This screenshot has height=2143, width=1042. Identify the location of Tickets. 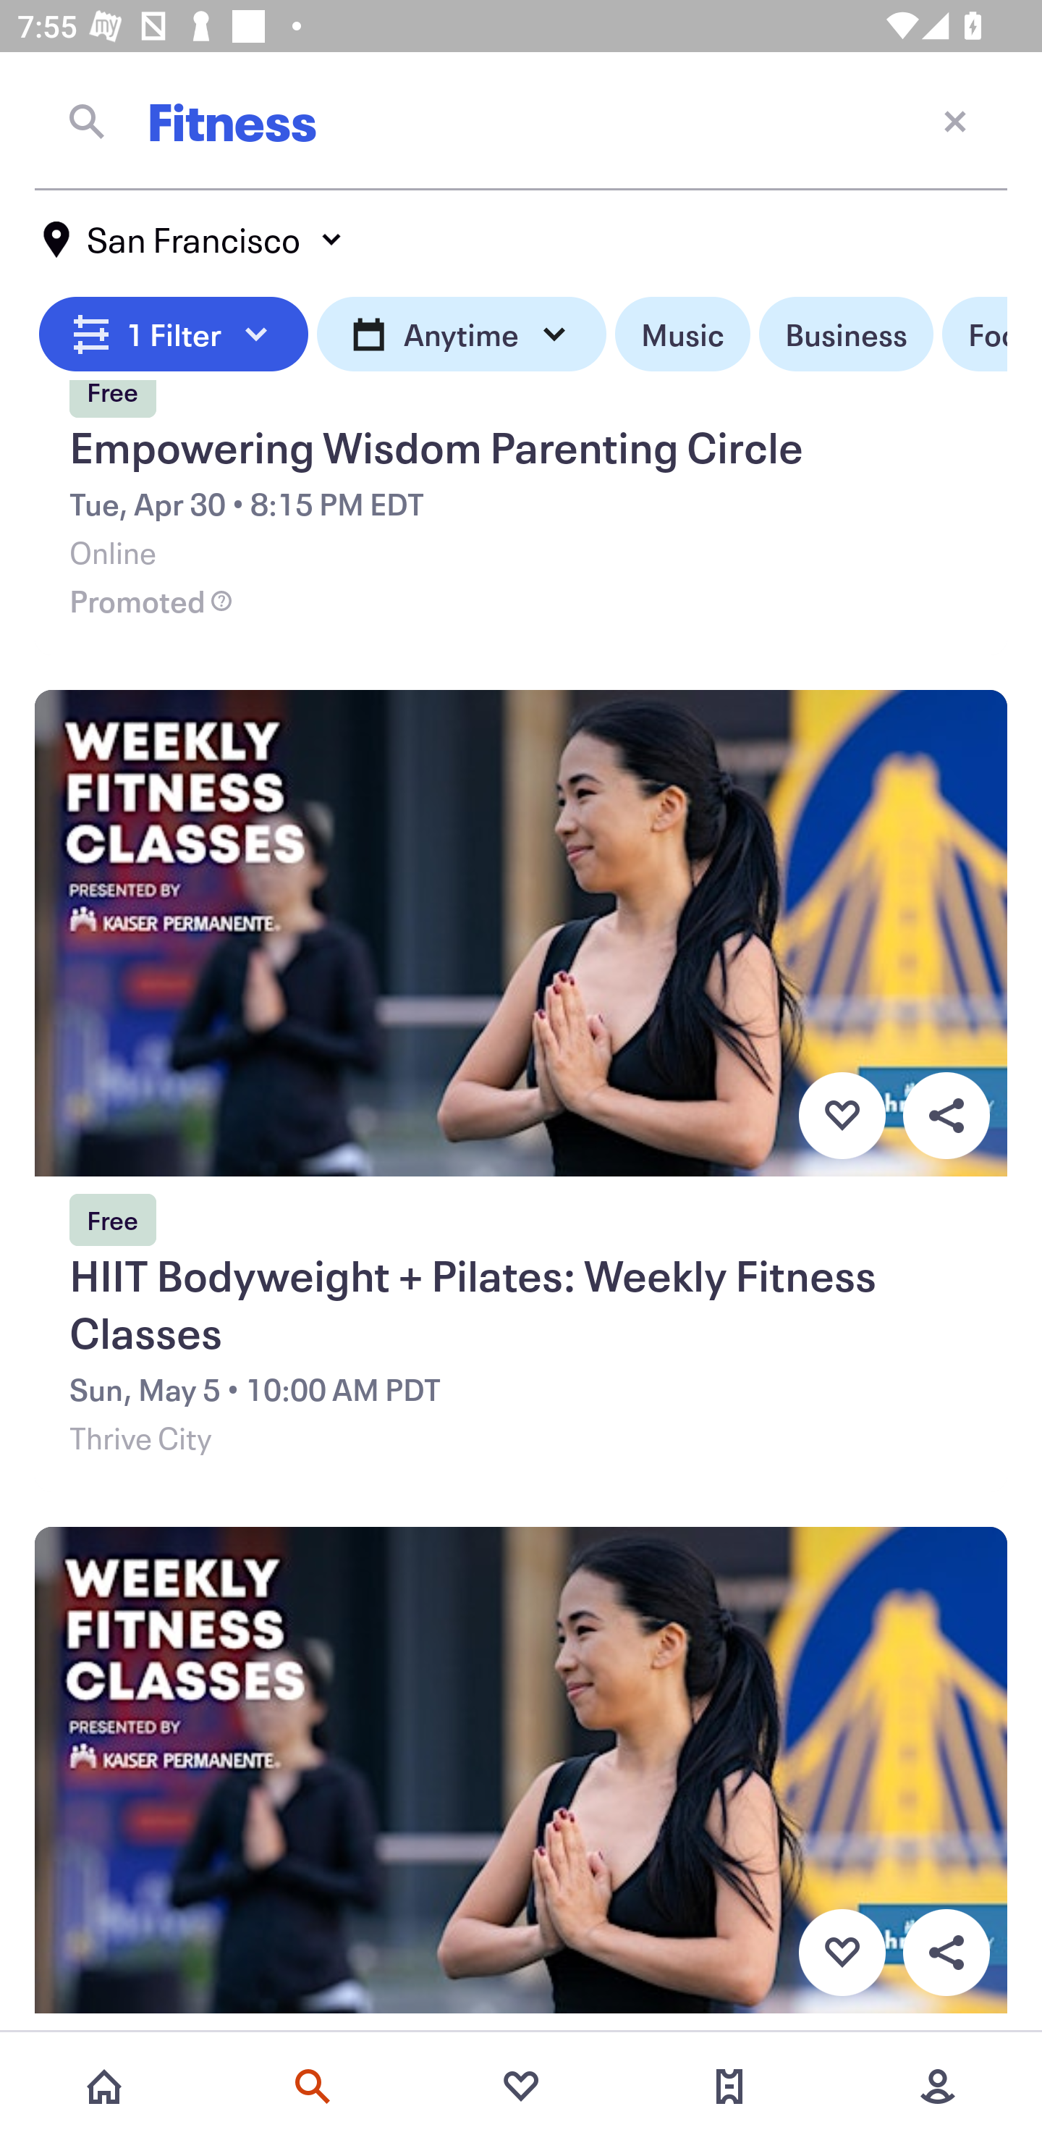
(729, 2087).